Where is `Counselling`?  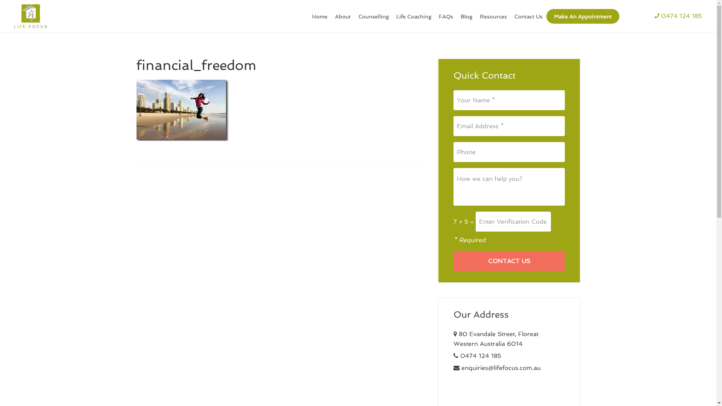 Counselling is located at coordinates (374, 17).